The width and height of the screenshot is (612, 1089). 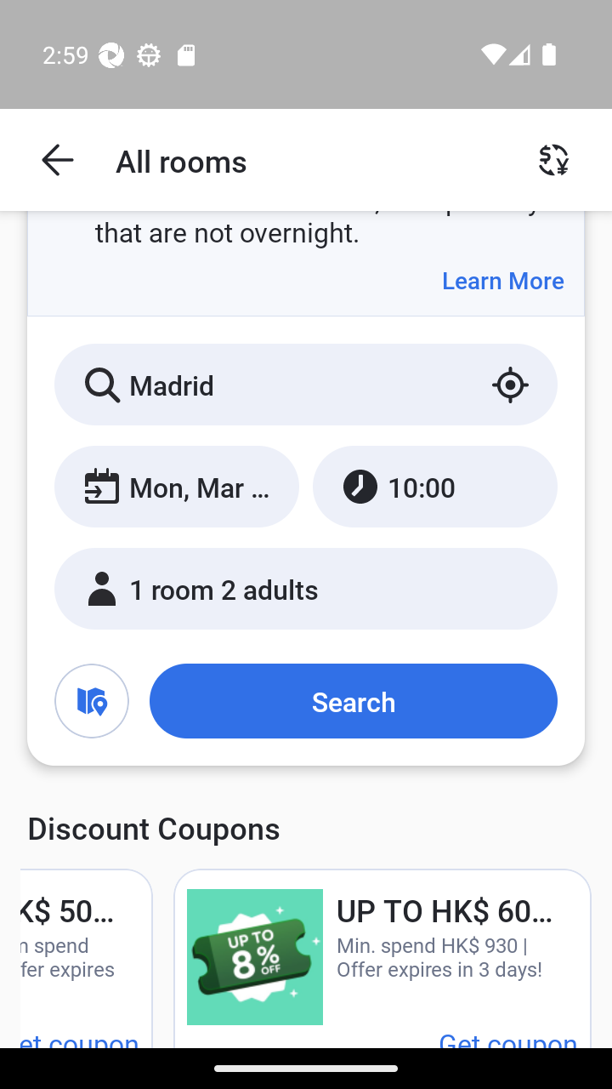 I want to click on Learn More, so click(x=502, y=280).